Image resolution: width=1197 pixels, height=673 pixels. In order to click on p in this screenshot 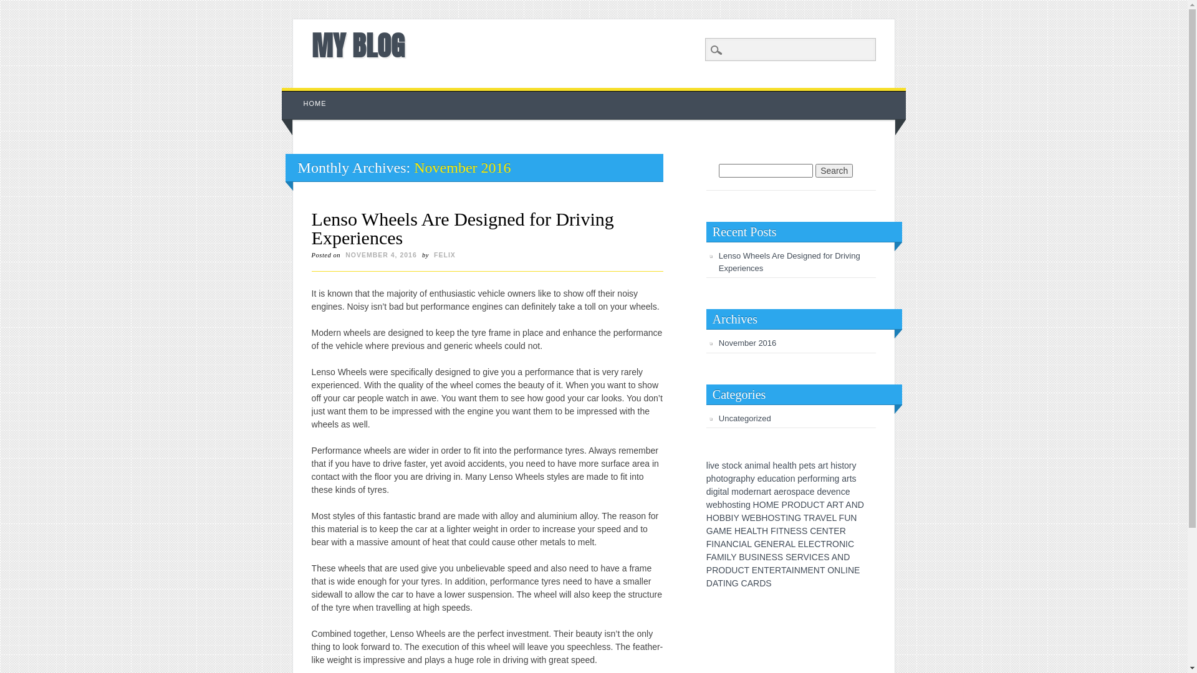, I will do `click(798, 492)`.